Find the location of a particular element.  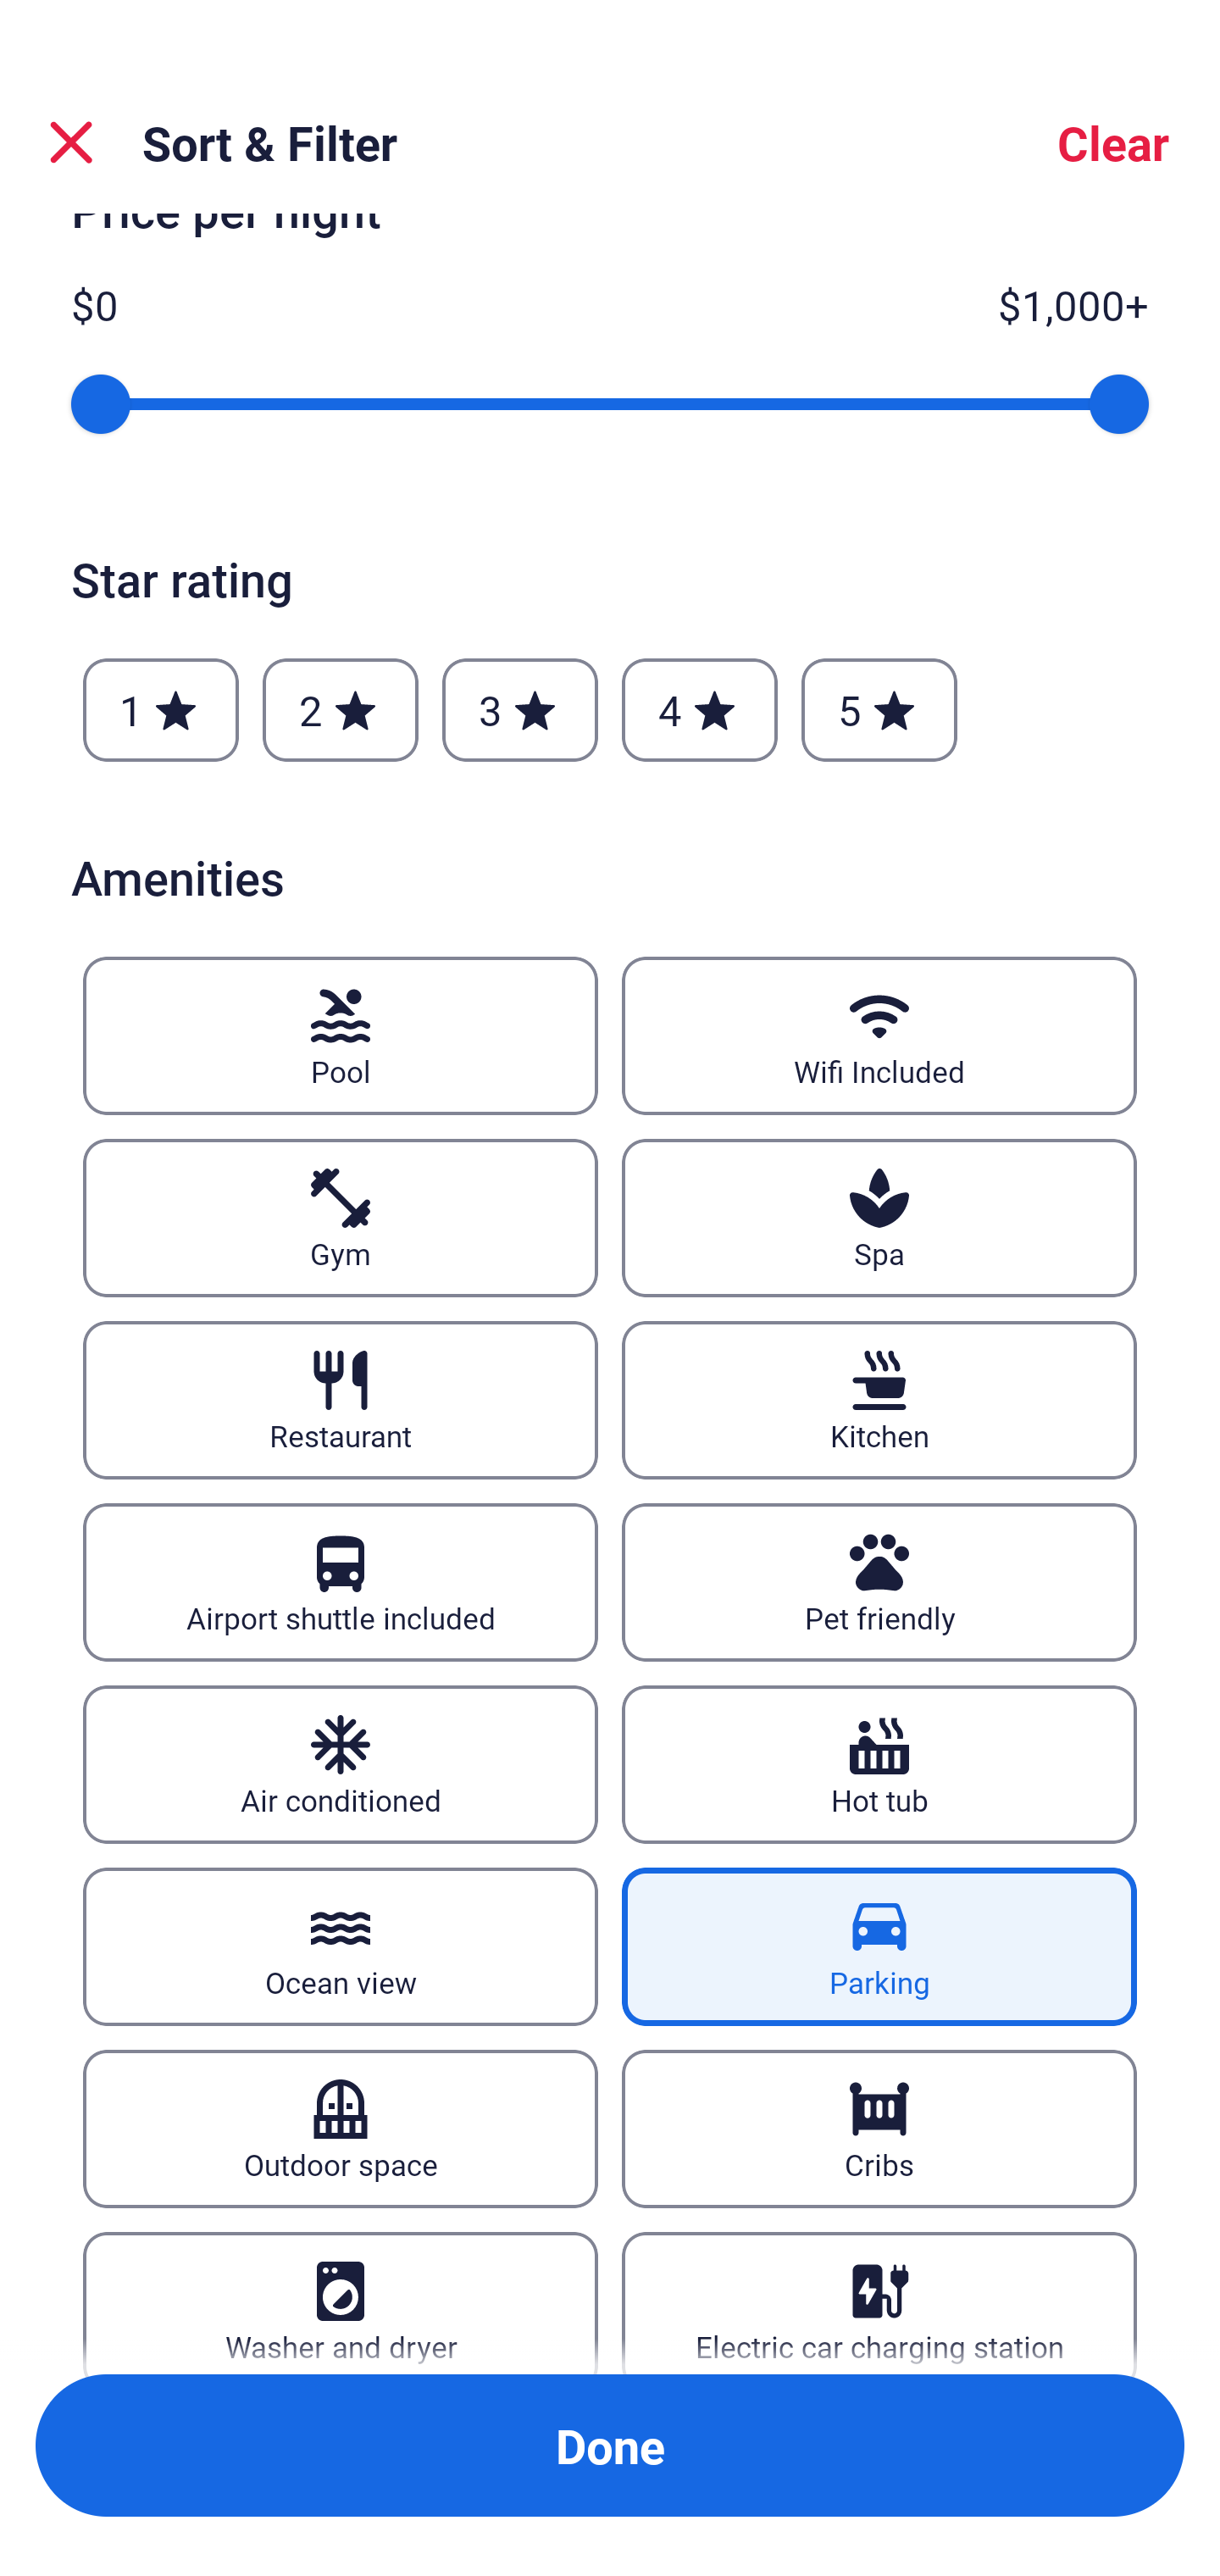

Pool is located at coordinates (340, 1035).